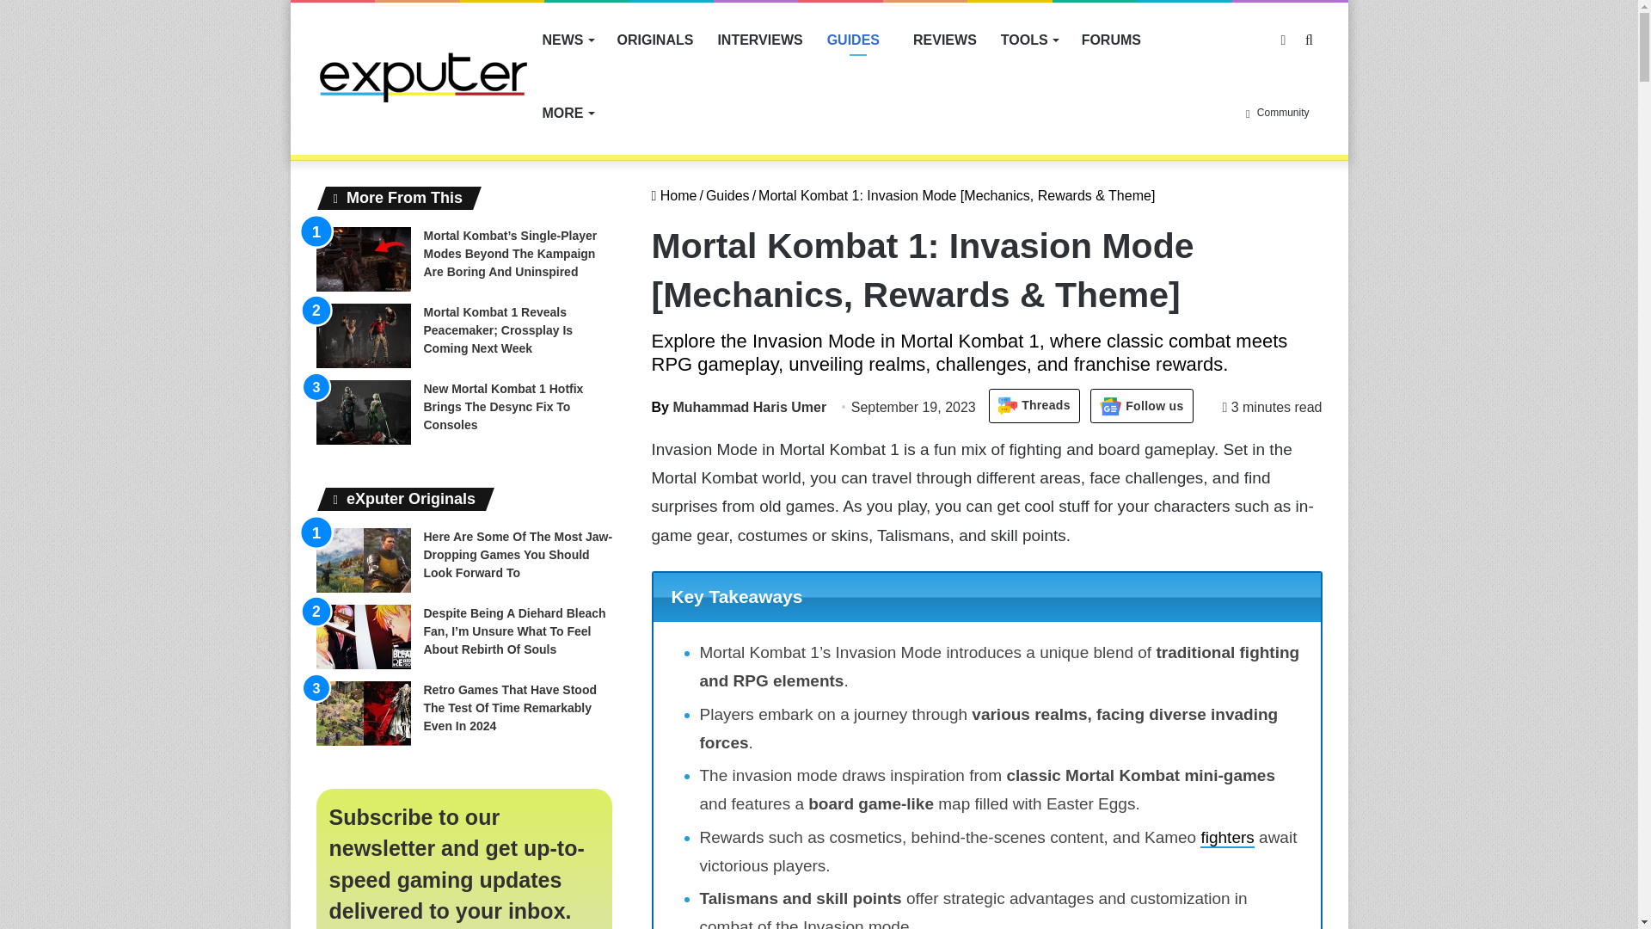 This screenshot has height=929, width=1651. I want to click on NEWS, so click(567, 40).